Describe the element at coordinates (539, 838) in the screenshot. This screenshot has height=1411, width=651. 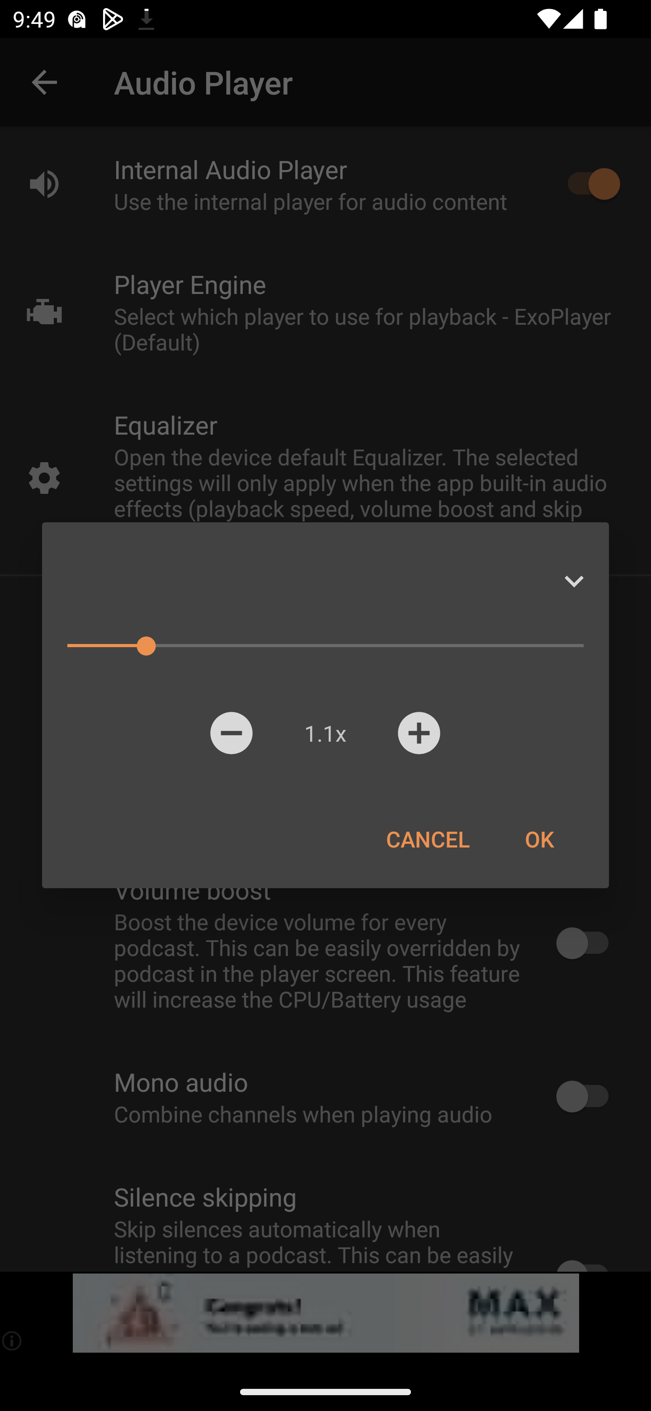
I see `OK` at that location.